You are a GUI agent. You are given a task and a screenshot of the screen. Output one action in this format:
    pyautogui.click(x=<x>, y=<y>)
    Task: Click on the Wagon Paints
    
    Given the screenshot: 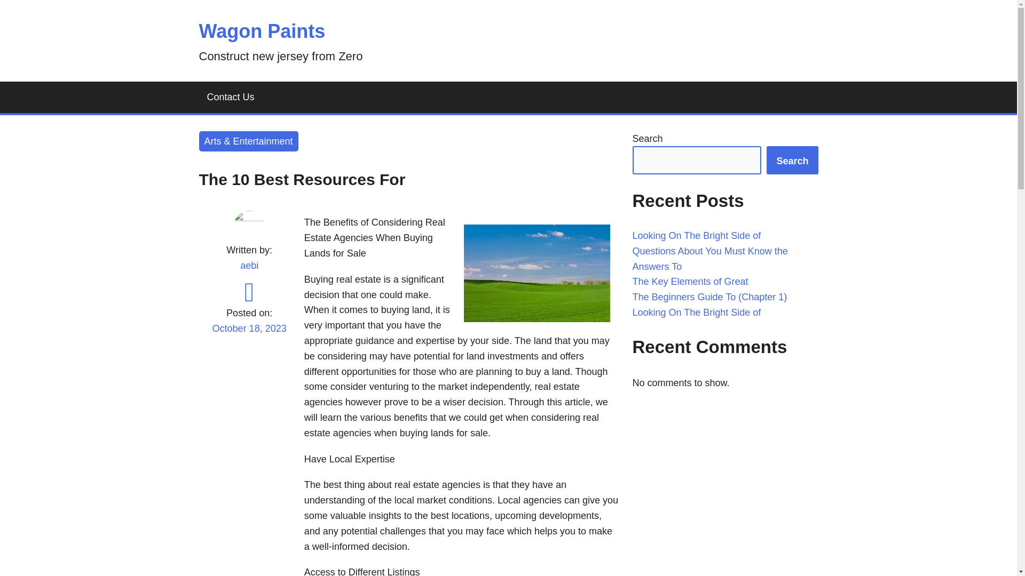 What is the action you would take?
    pyautogui.click(x=262, y=31)
    